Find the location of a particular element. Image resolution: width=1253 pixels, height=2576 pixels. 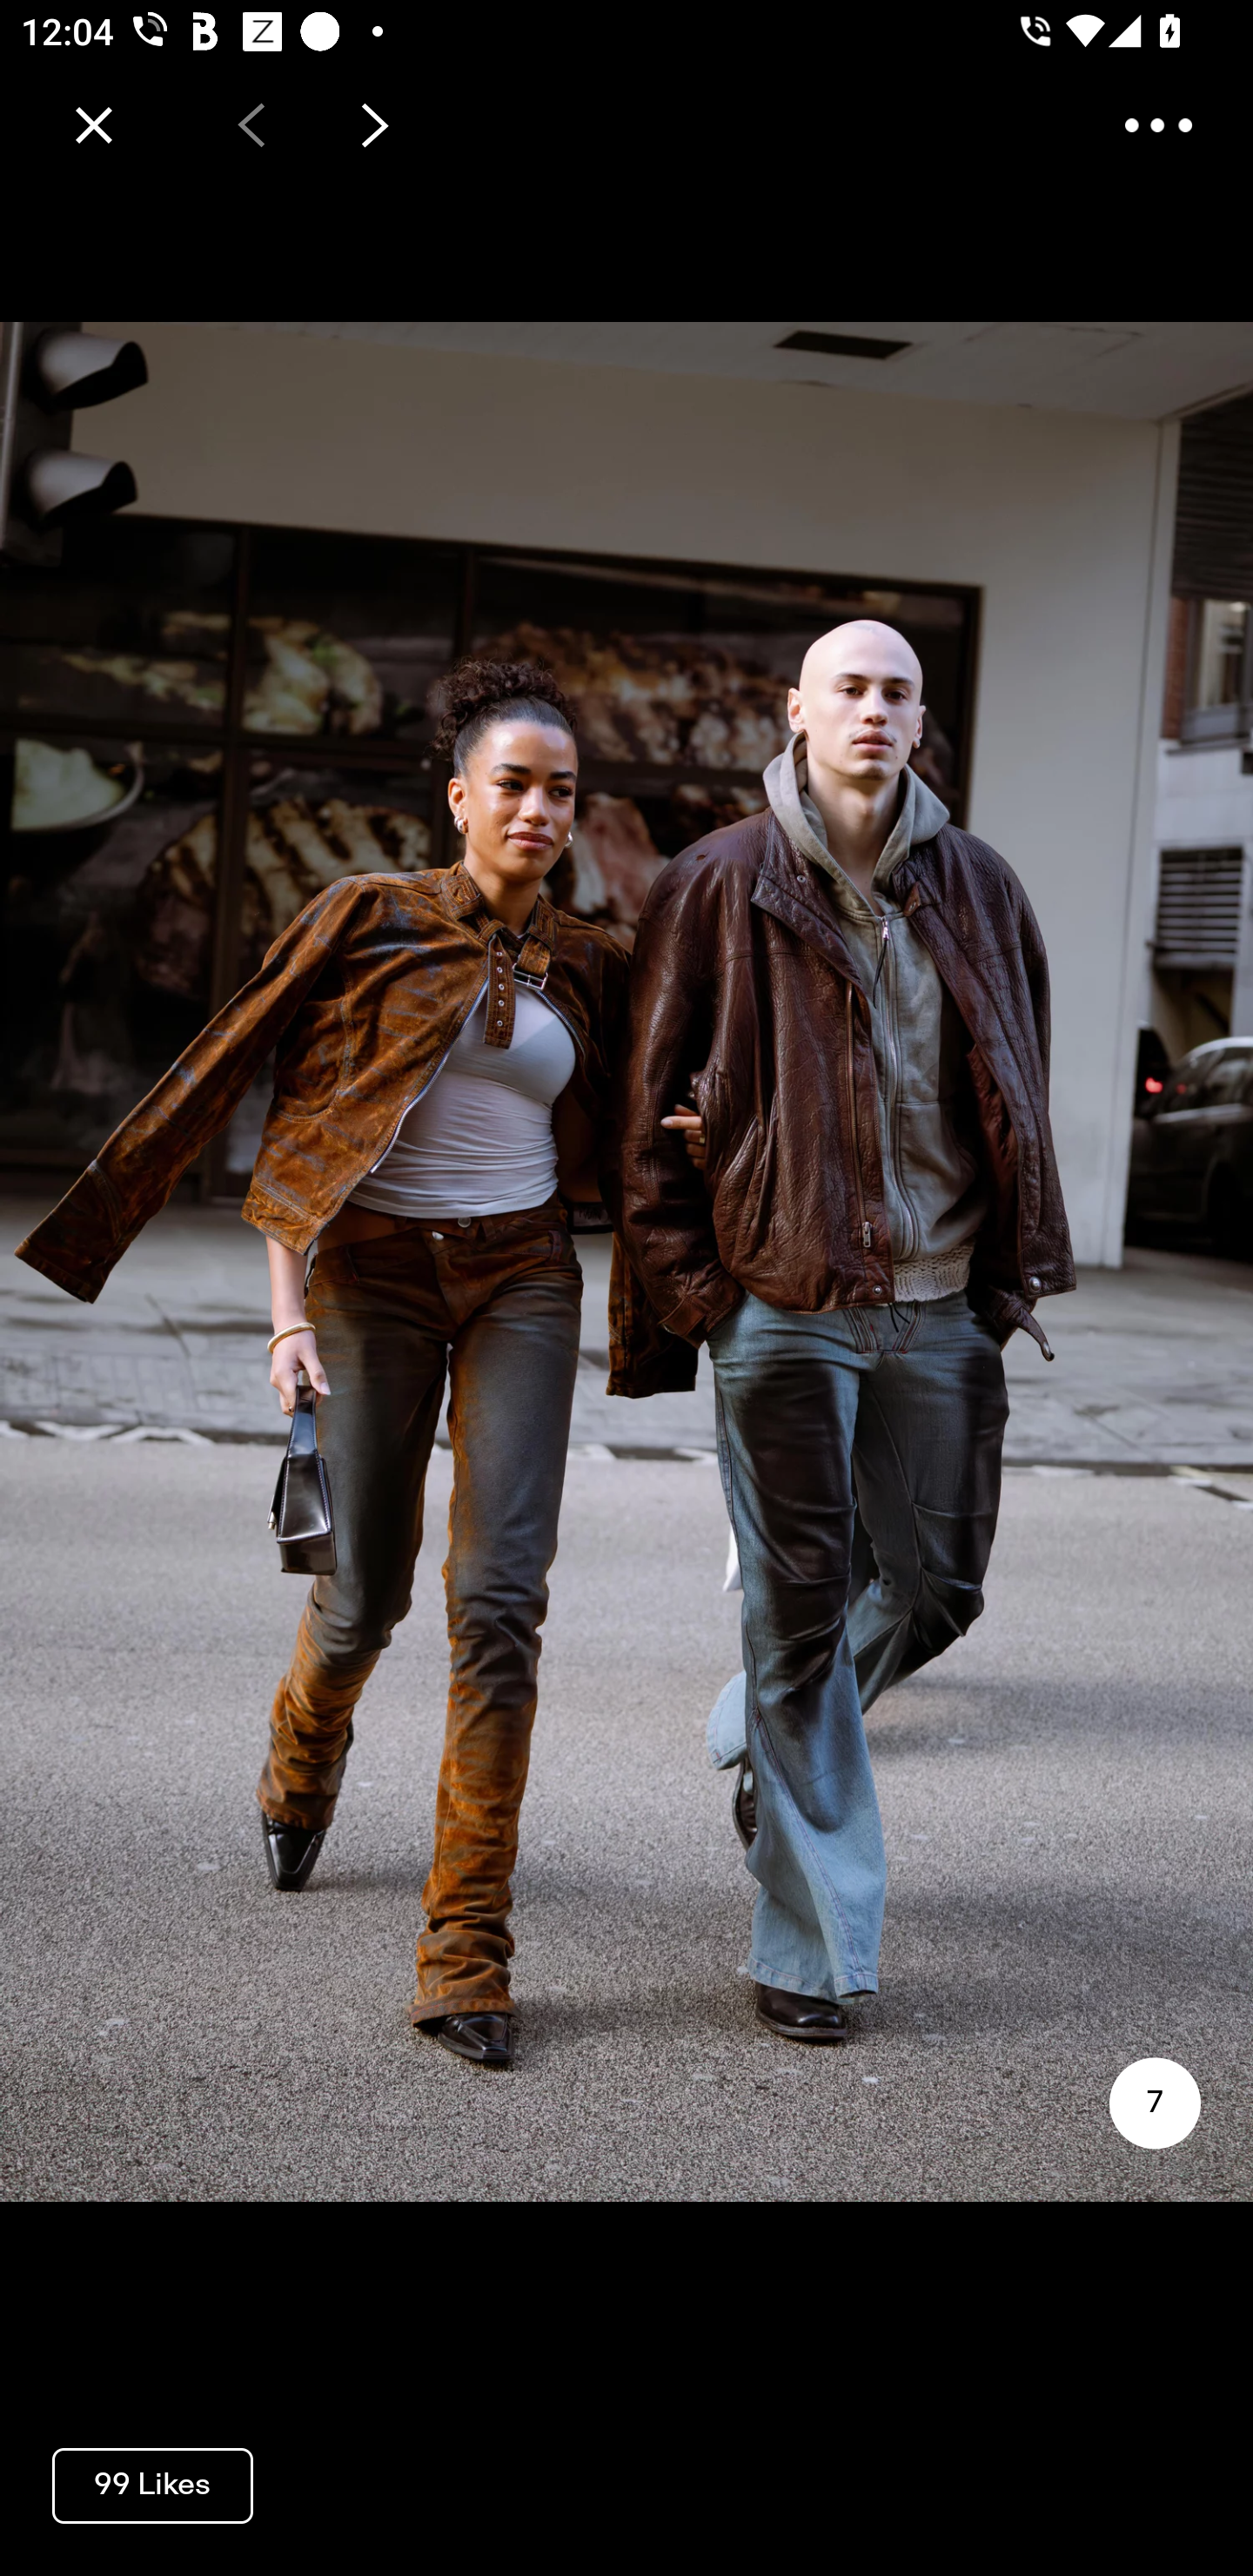

99 Likes is located at coordinates (152, 2484).